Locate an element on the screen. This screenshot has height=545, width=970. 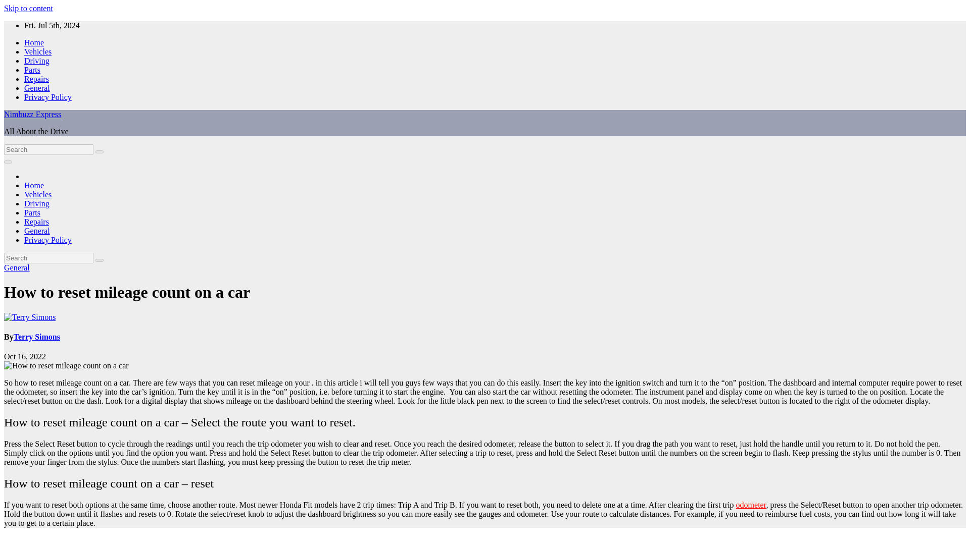
Skip to content is located at coordinates (28, 8).